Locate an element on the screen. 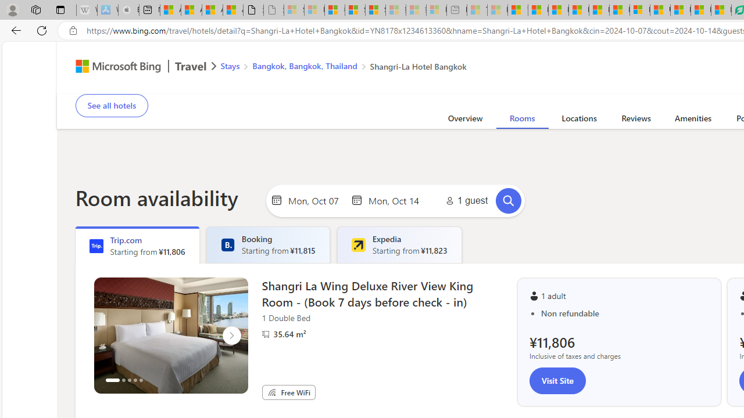  US Heat Deaths Soared To Record High Last Year is located at coordinates (660, 10).